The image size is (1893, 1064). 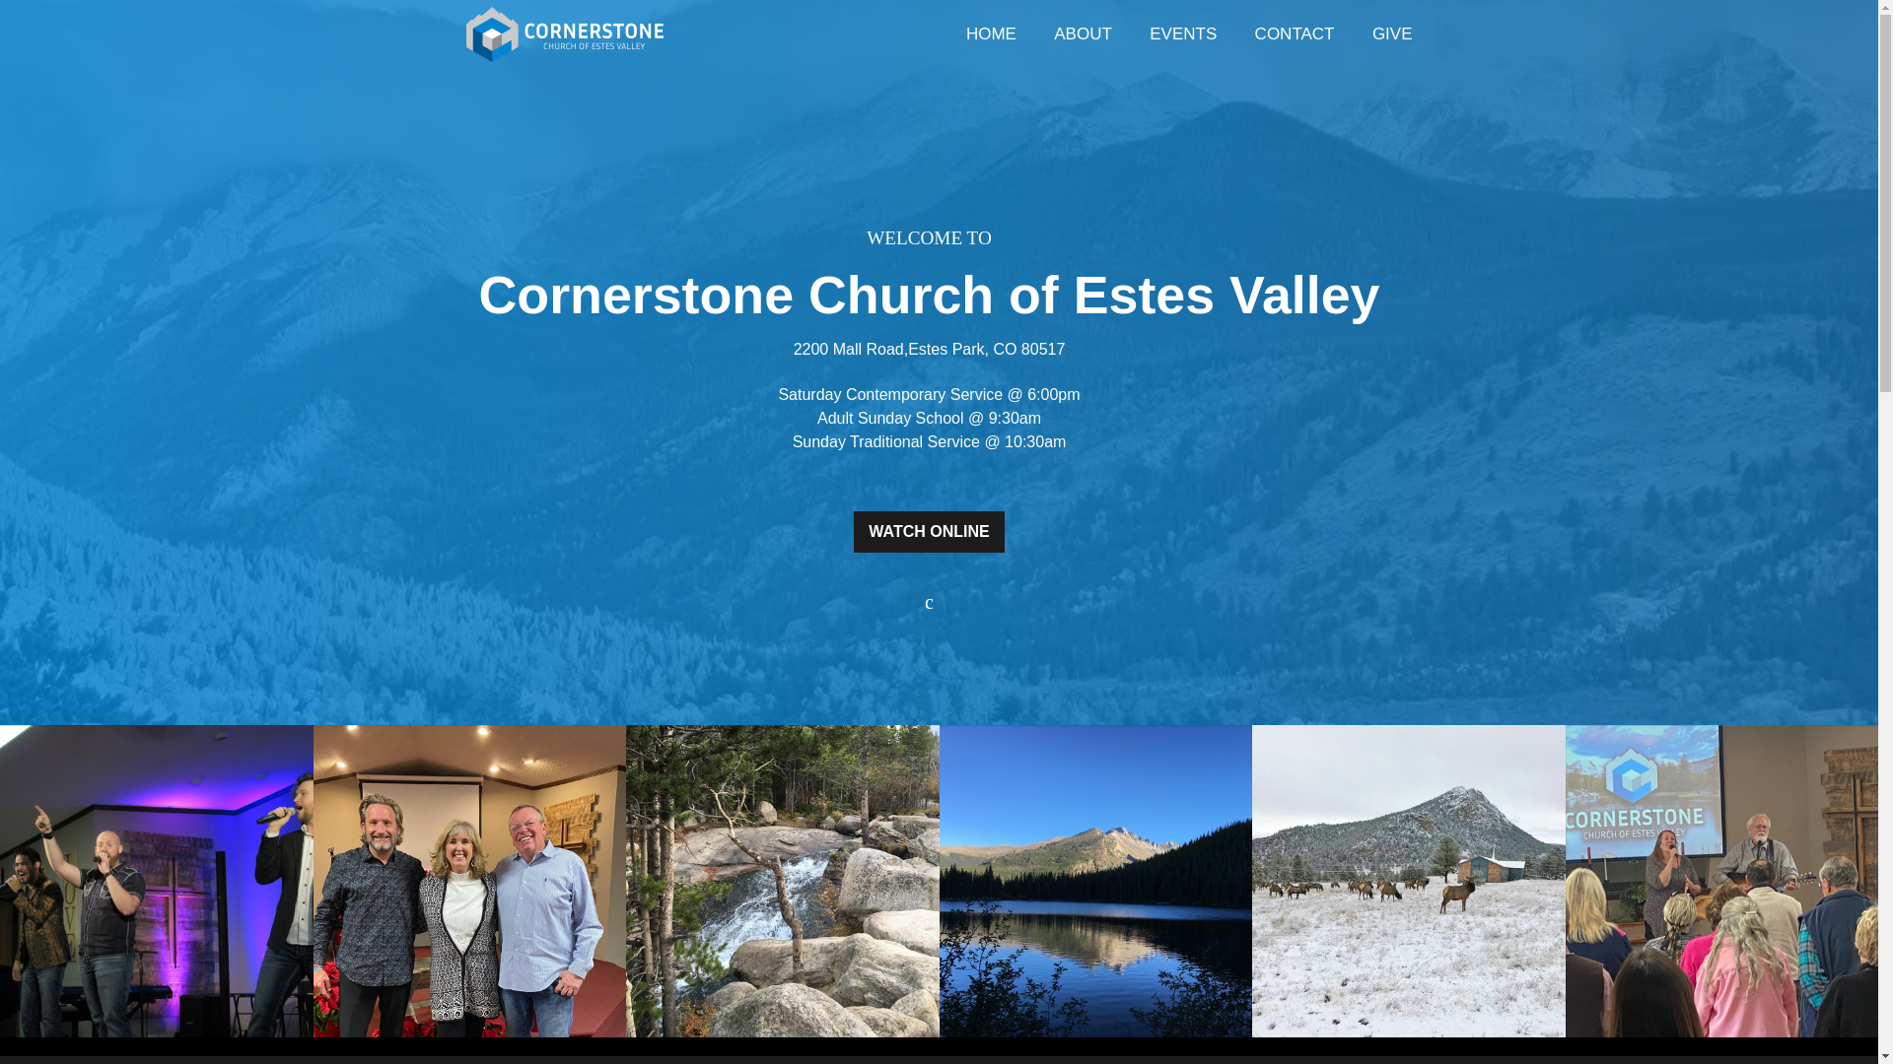 What do you see at coordinates (783, 881) in the screenshot?
I see `Img 1870` at bounding box center [783, 881].